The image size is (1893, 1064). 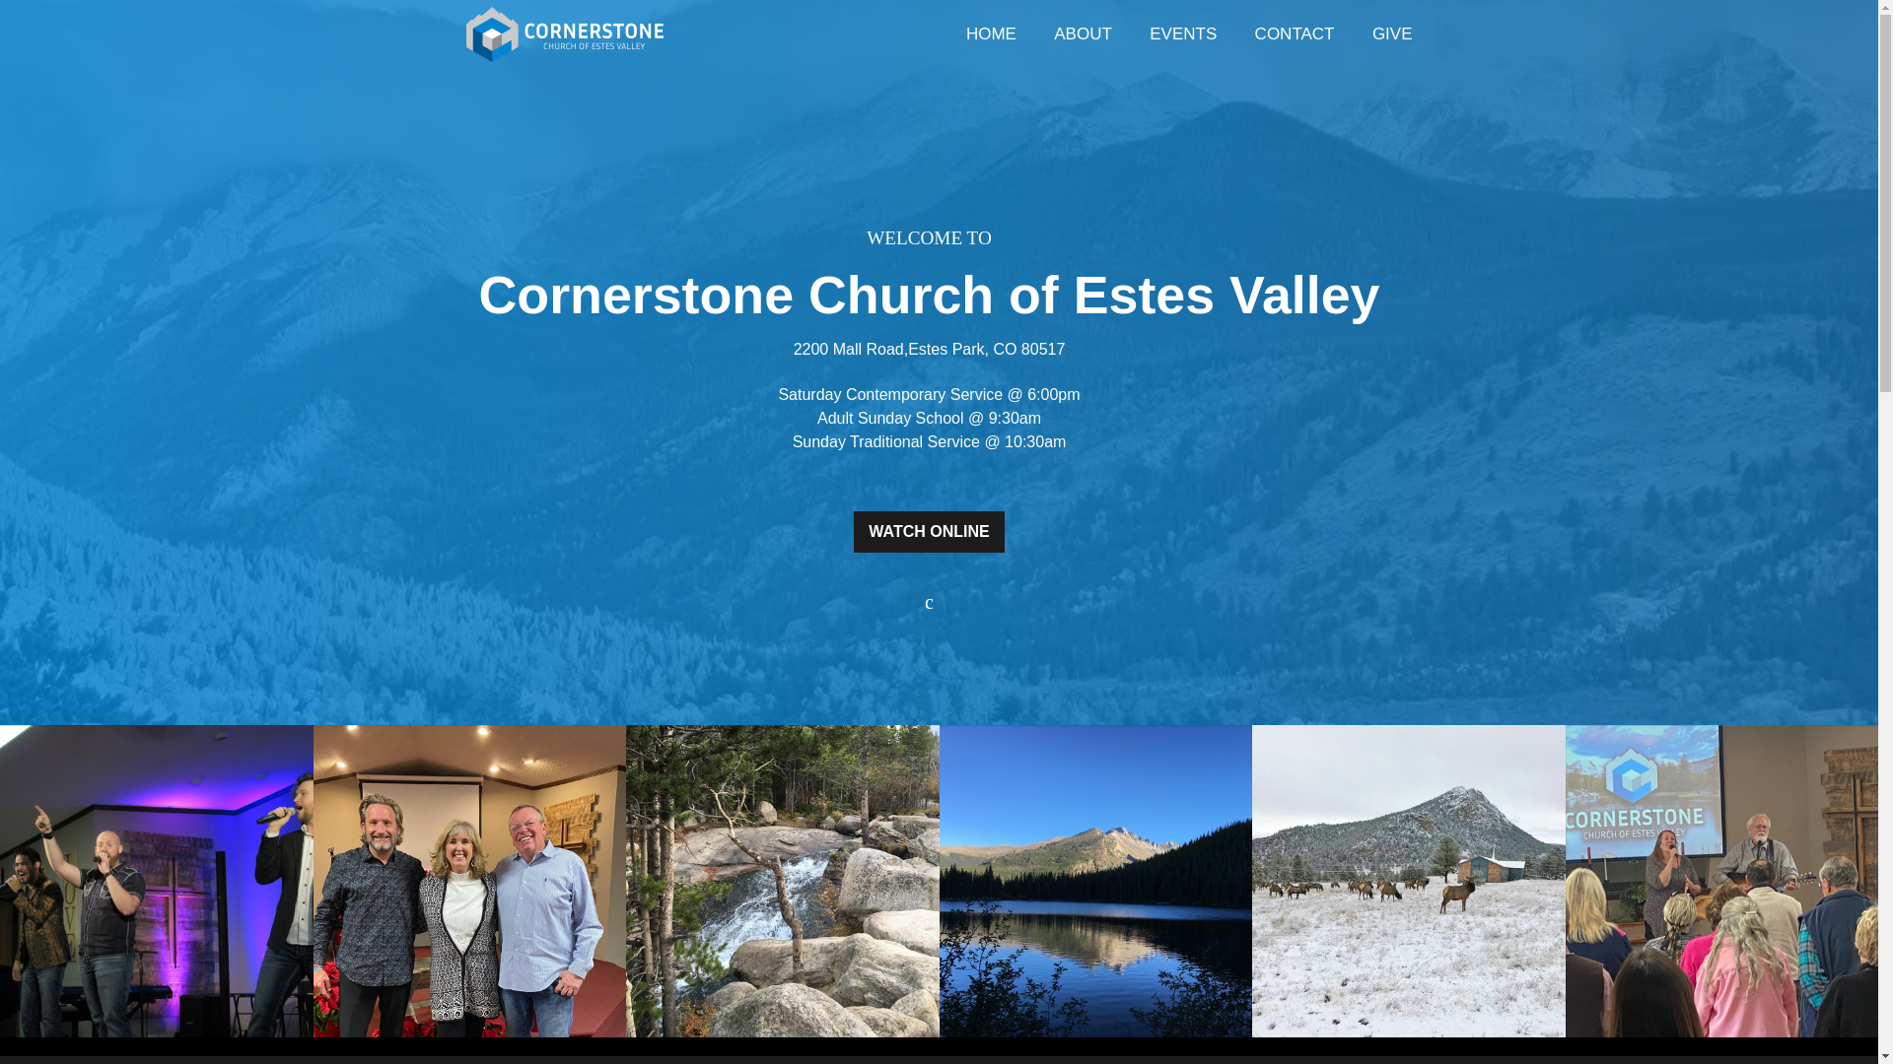 What do you see at coordinates (783, 881) in the screenshot?
I see `Img 1870` at bounding box center [783, 881].